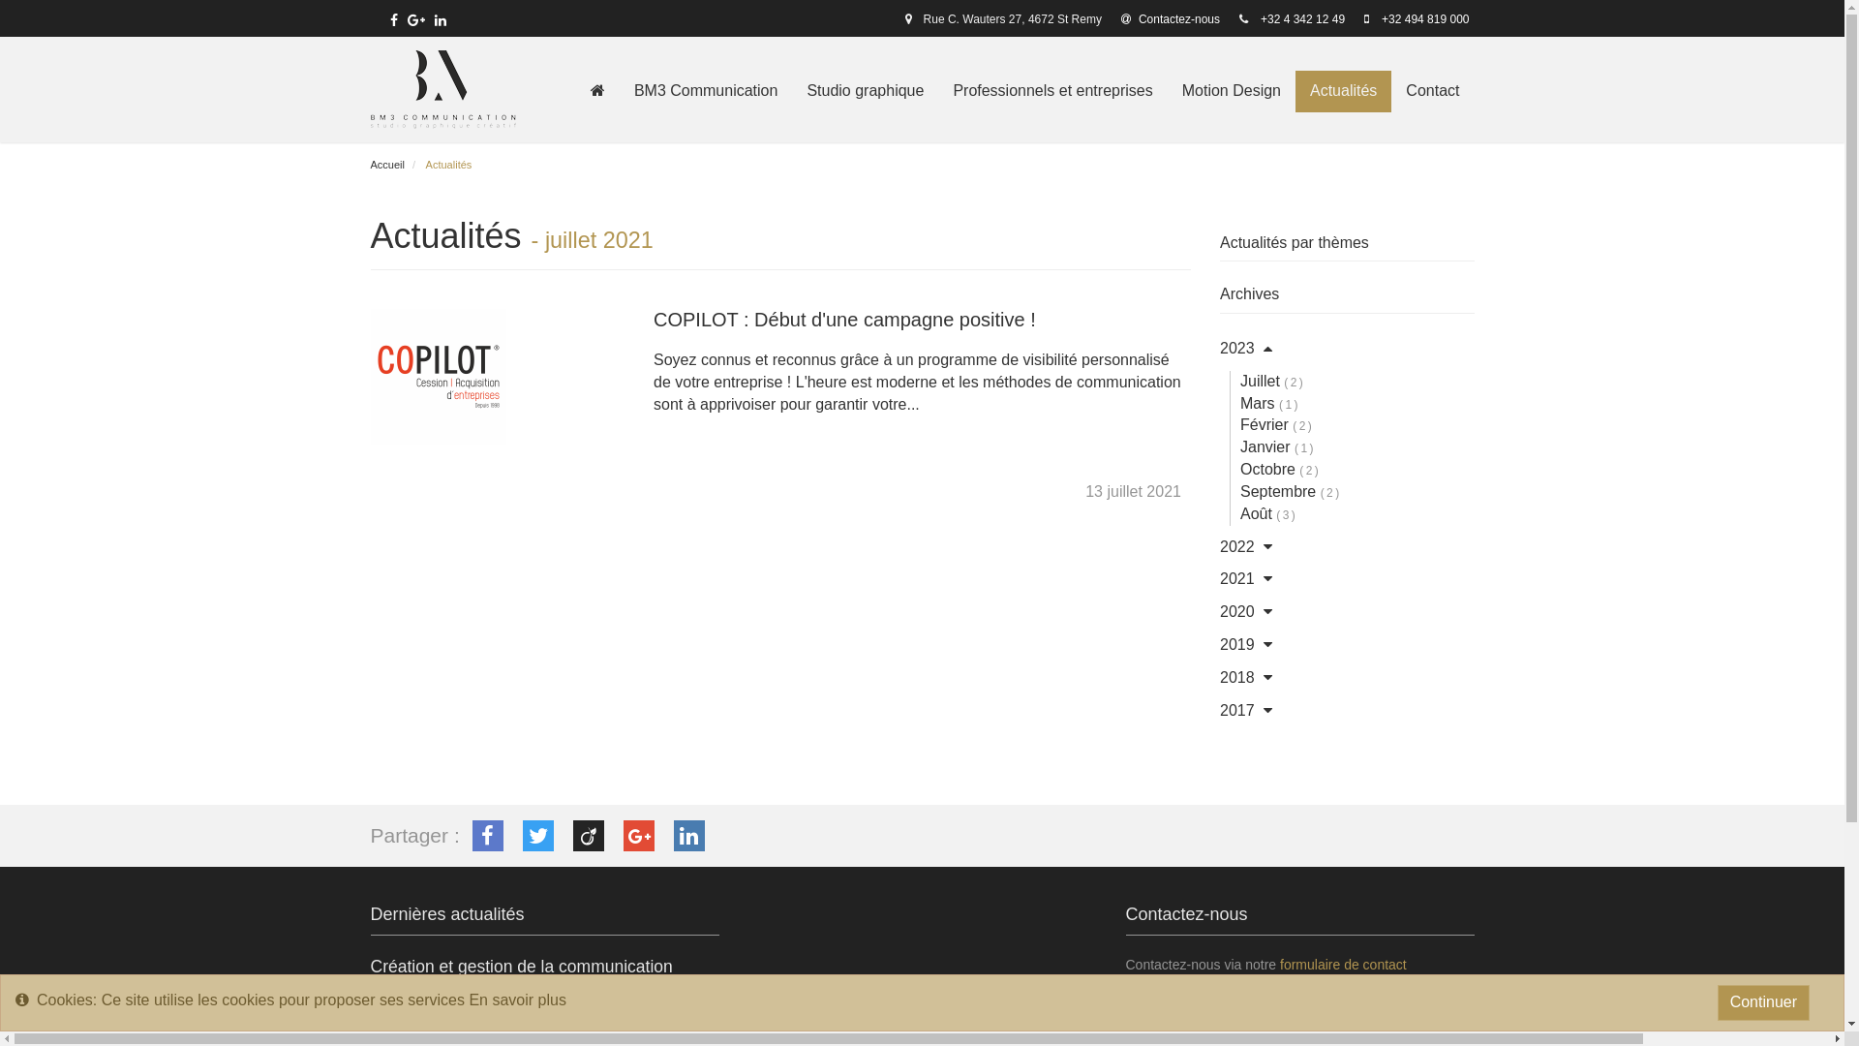  Describe the element at coordinates (443, 89) in the screenshot. I see `Accueil` at that location.